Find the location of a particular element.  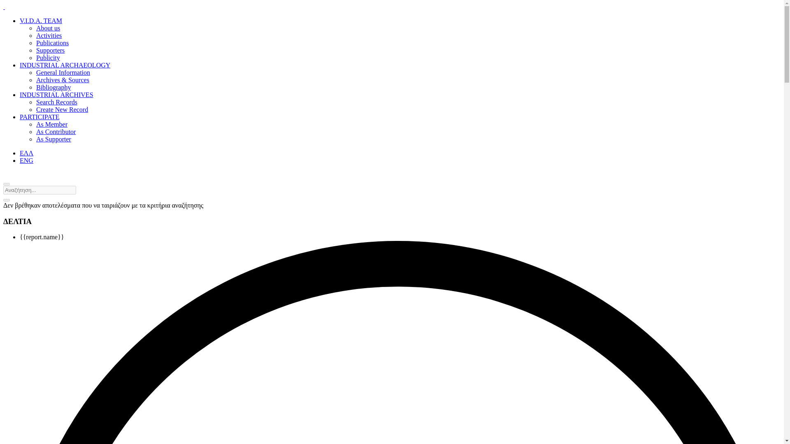

General Information is located at coordinates (63, 72).